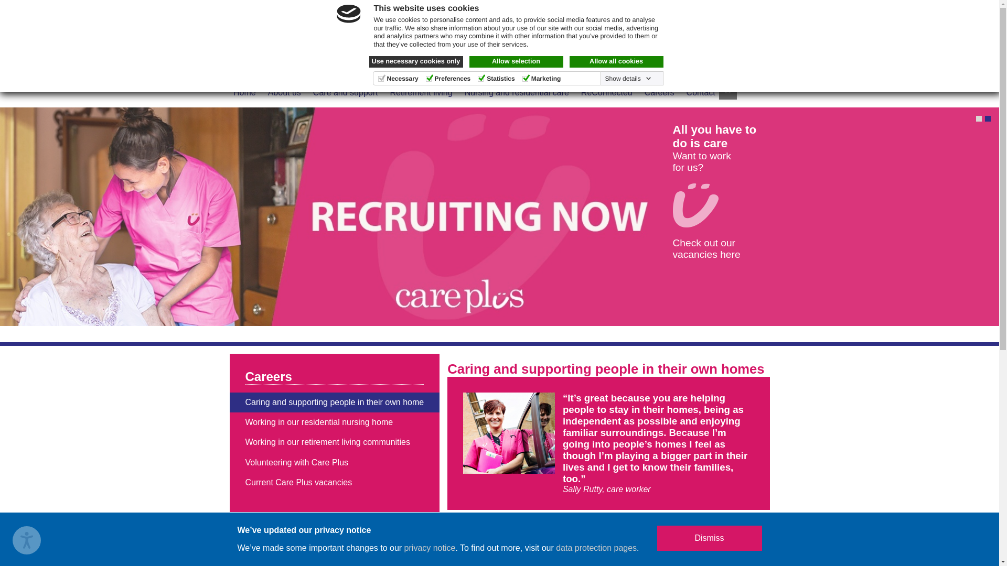  I want to click on Show details, so click(628, 78).